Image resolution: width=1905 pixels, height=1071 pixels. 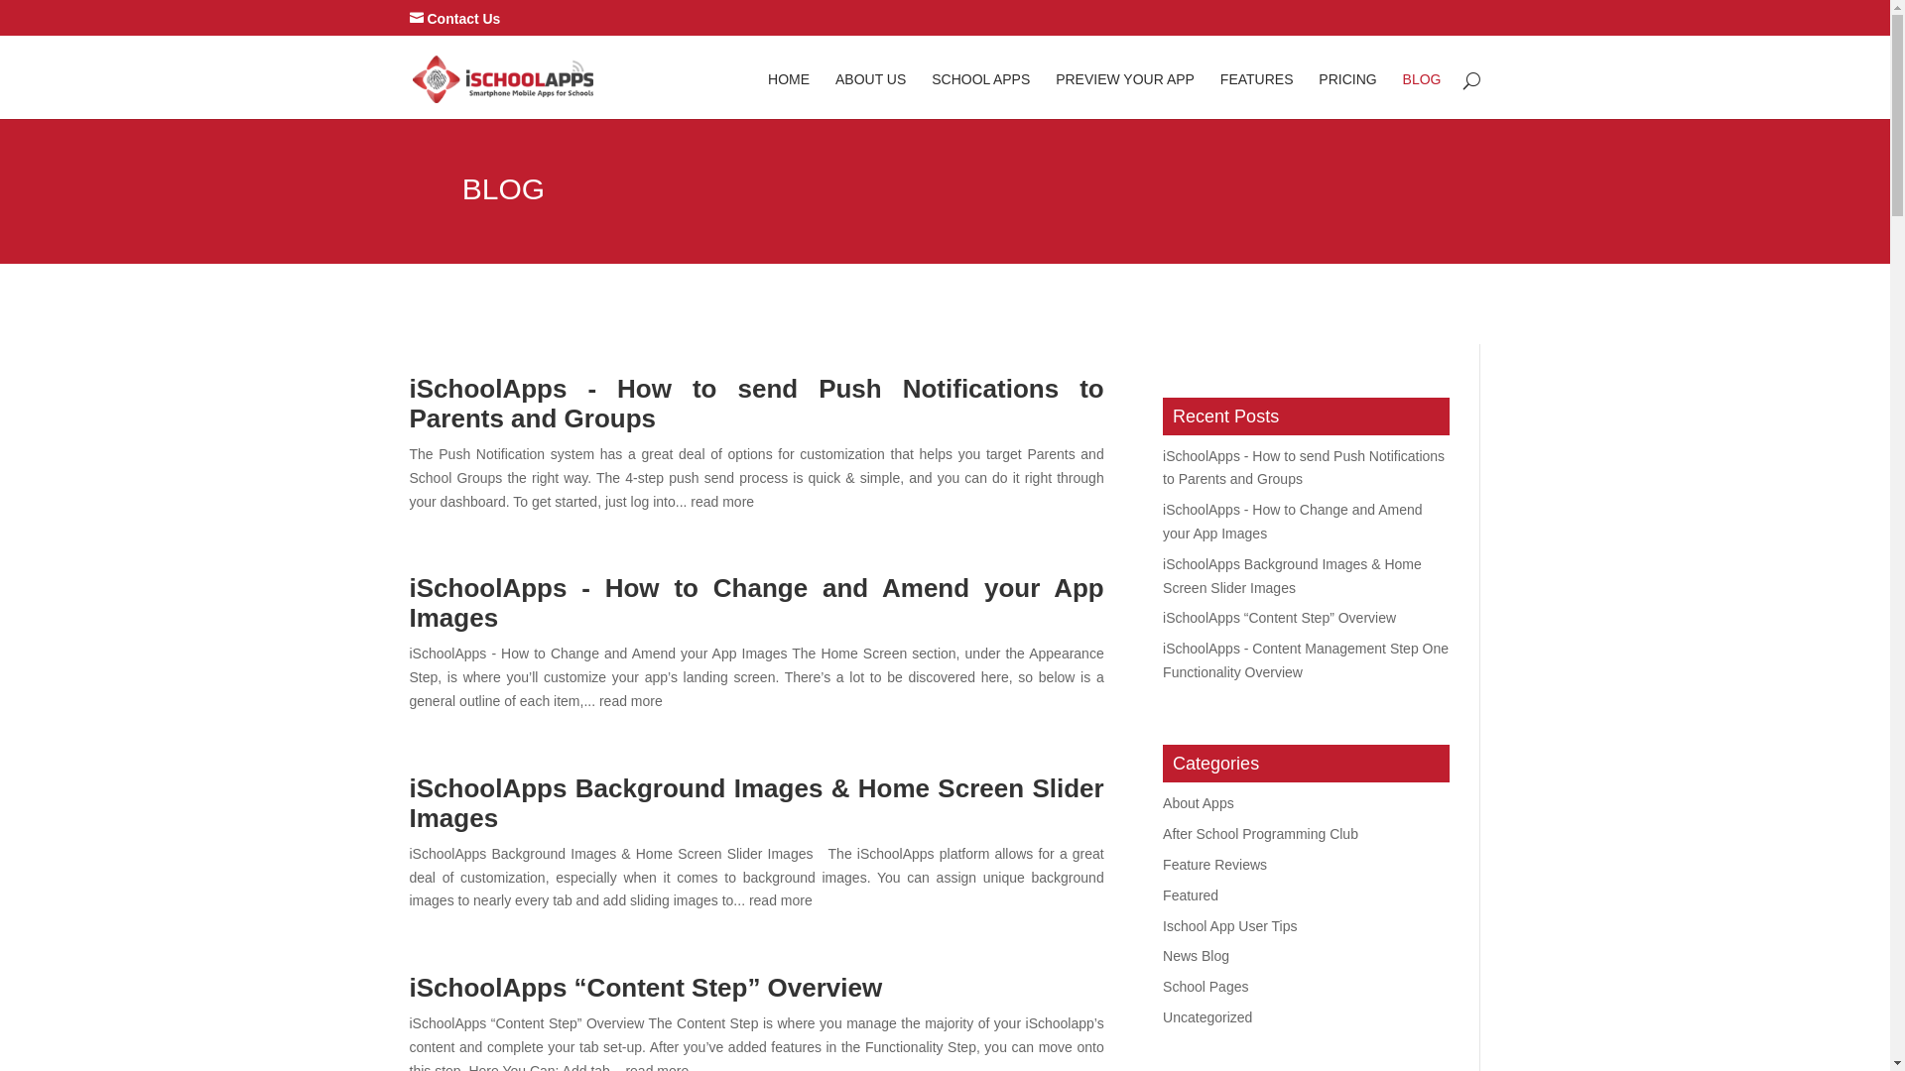 What do you see at coordinates (454, 18) in the screenshot?
I see `Contact Us` at bounding box center [454, 18].